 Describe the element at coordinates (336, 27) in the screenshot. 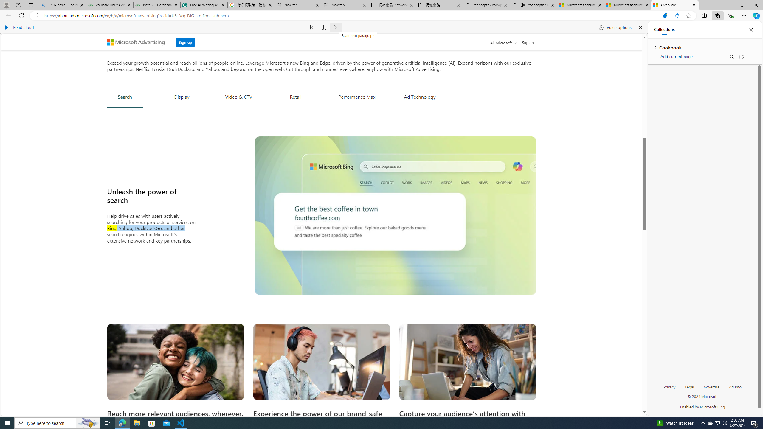

I see `Read next paragraph` at that location.